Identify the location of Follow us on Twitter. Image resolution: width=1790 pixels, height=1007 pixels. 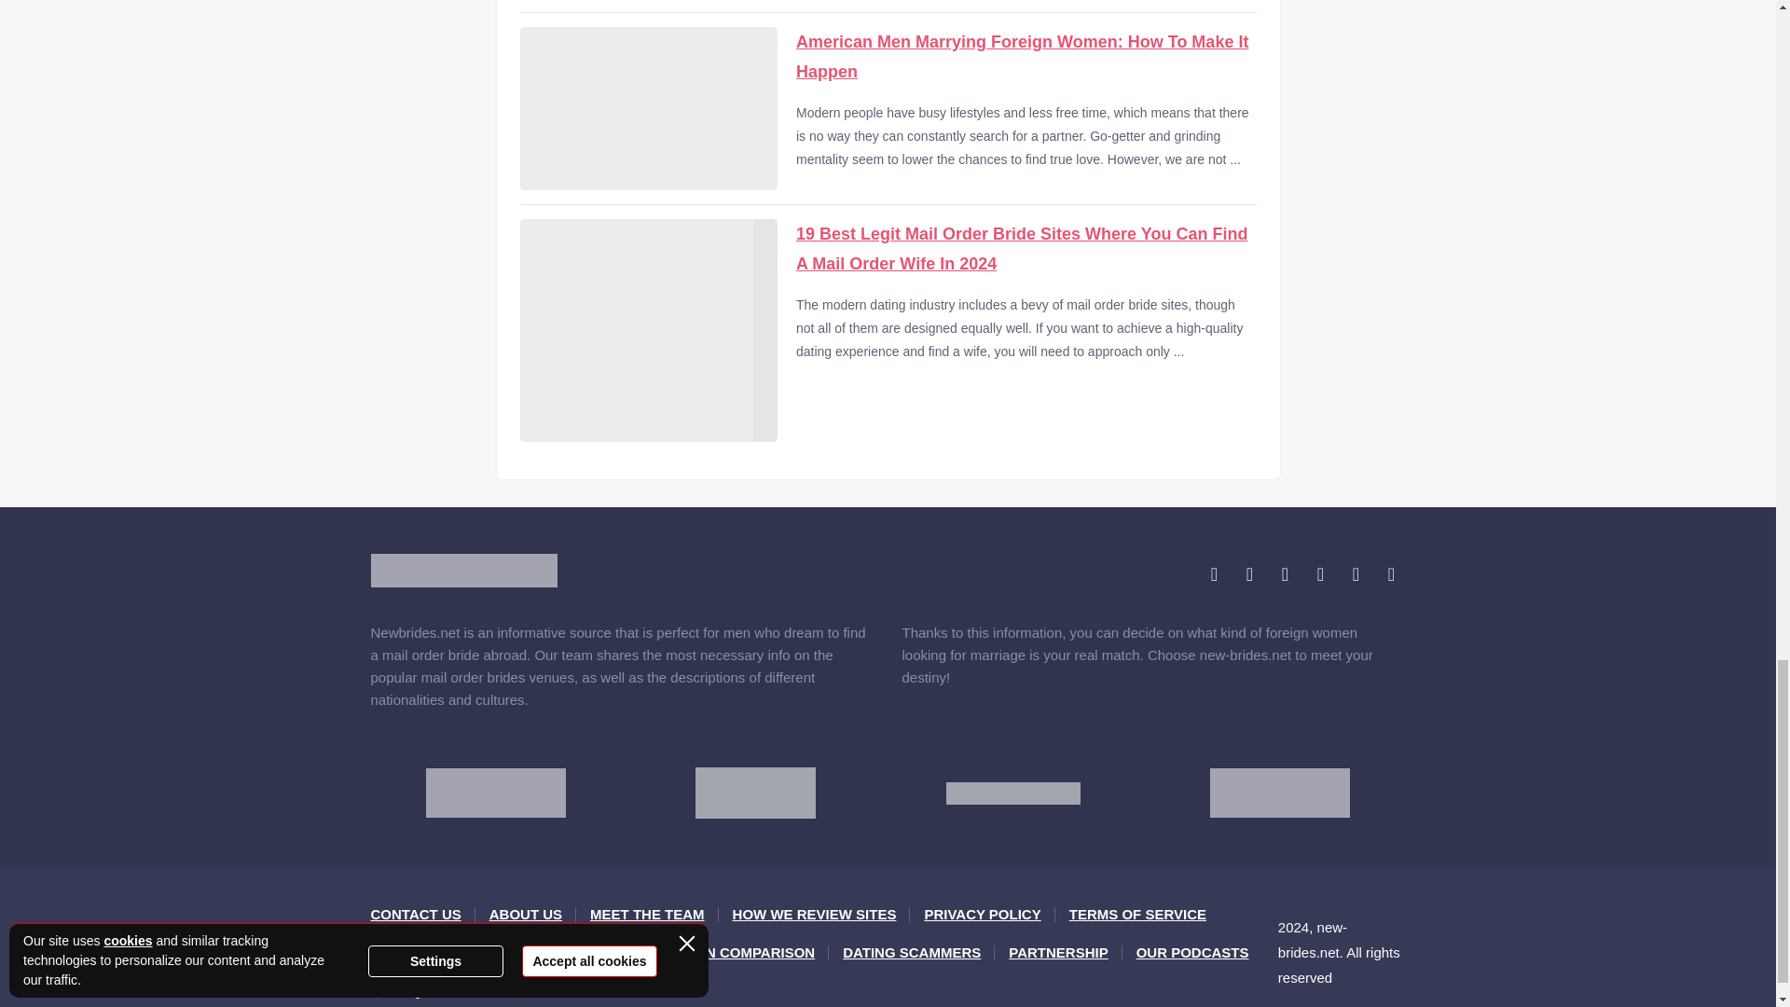
(1249, 573).